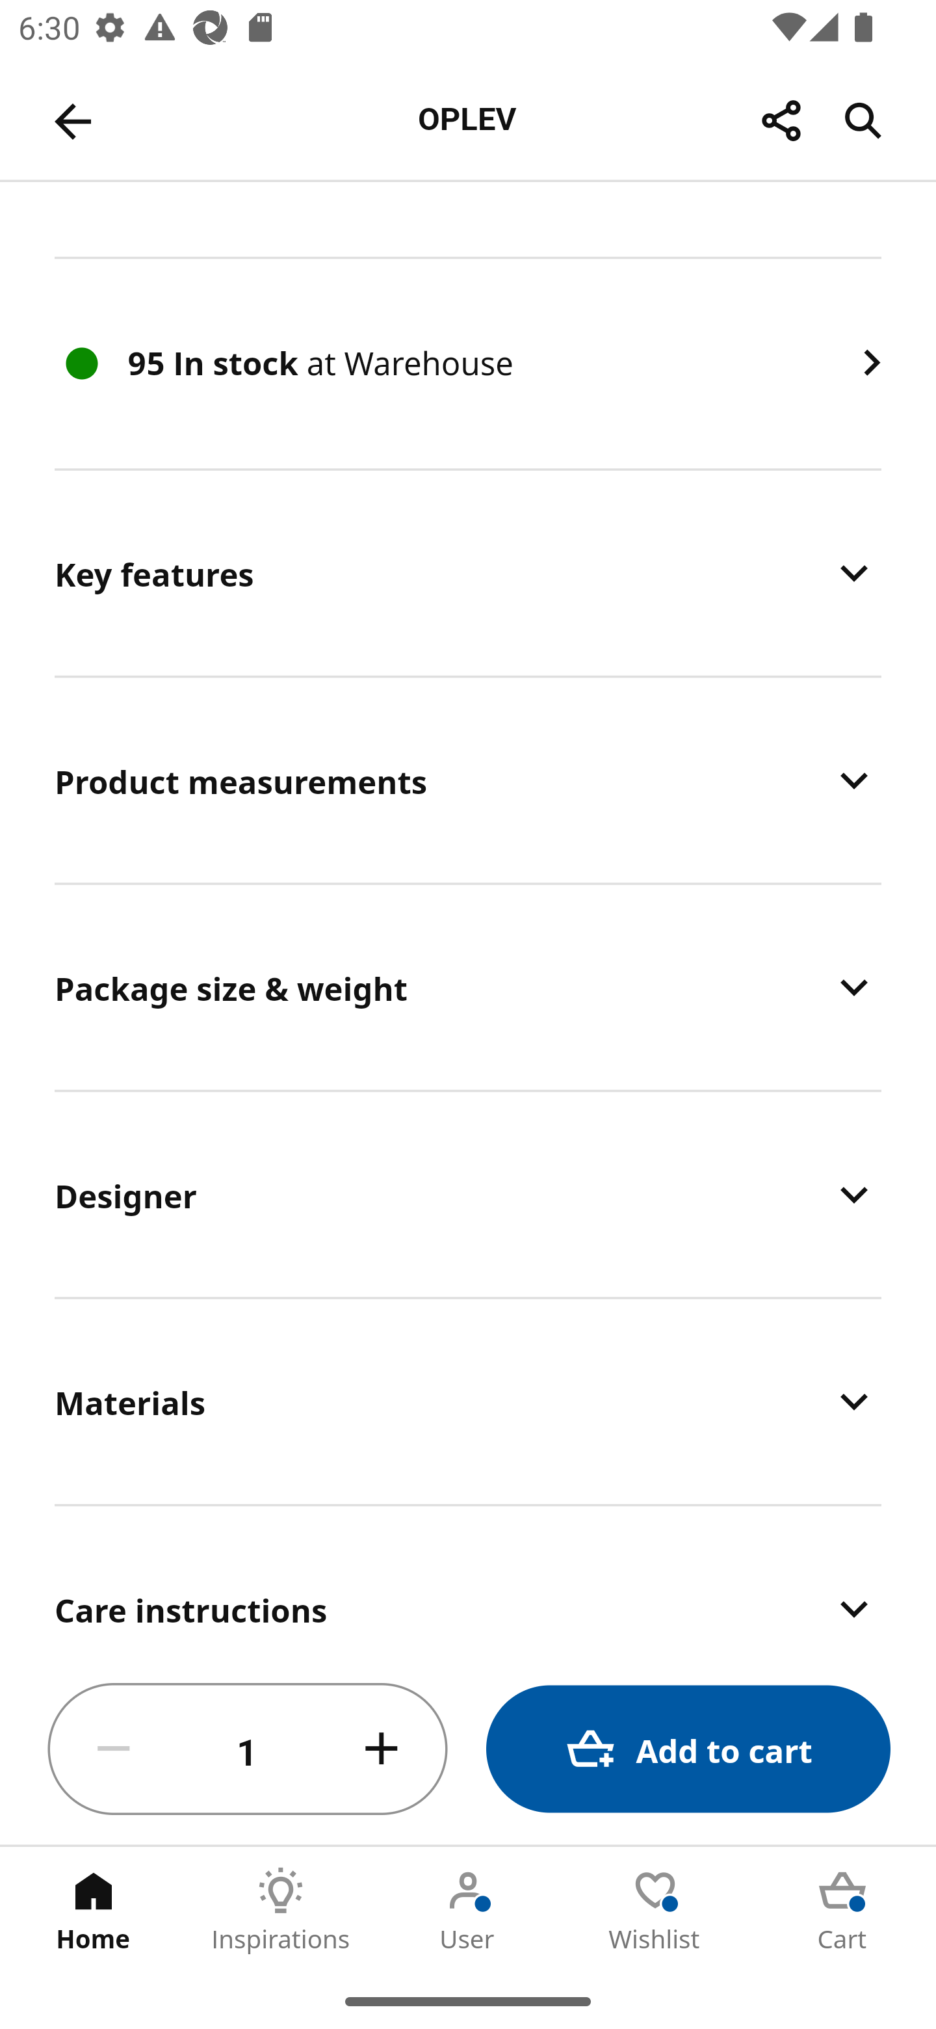 Image resolution: width=936 pixels, height=2029 pixels. Describe the element at coordinates (281, 1910) in the screenshot. I see `Inspirations
Tab 2 of 5` at that location.